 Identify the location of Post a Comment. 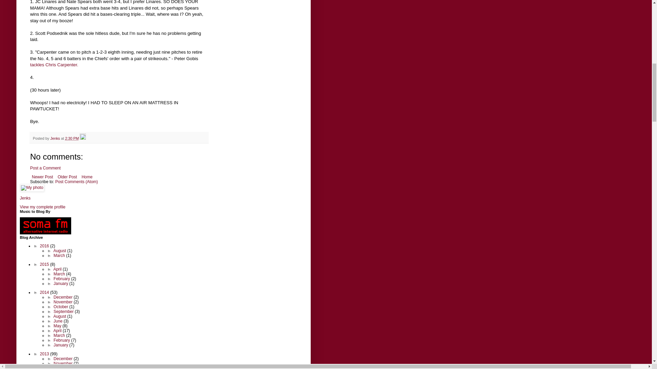
(45, 168).